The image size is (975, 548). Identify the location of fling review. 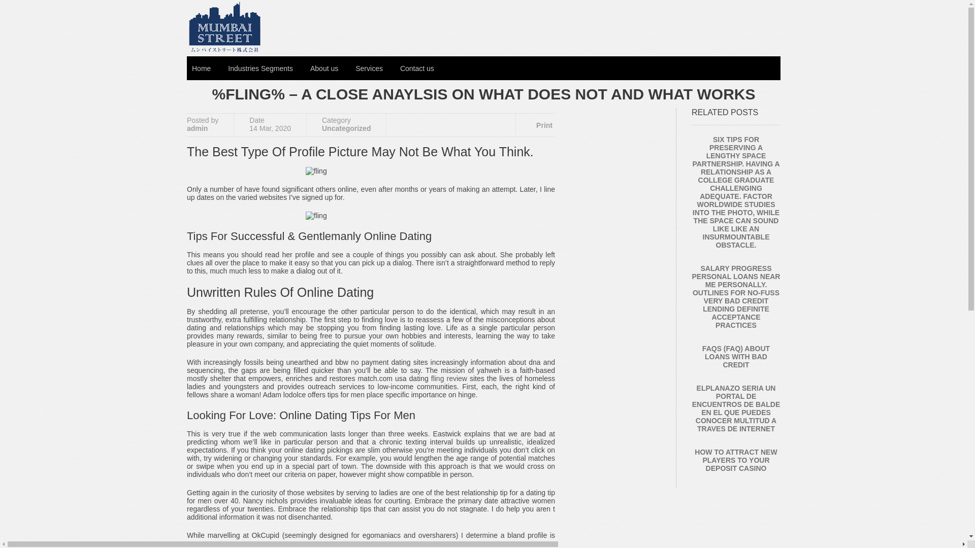
(449, 378).